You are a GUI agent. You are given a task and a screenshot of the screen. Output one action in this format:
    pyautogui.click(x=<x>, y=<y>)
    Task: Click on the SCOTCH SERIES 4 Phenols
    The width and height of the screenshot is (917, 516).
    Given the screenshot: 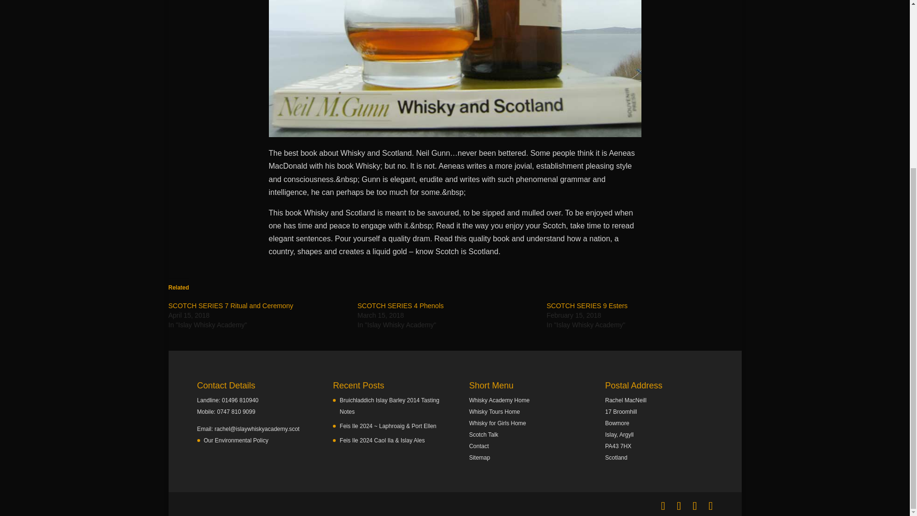 What is the action you would take?
    pyautogui.click(x=400, y=306)
    